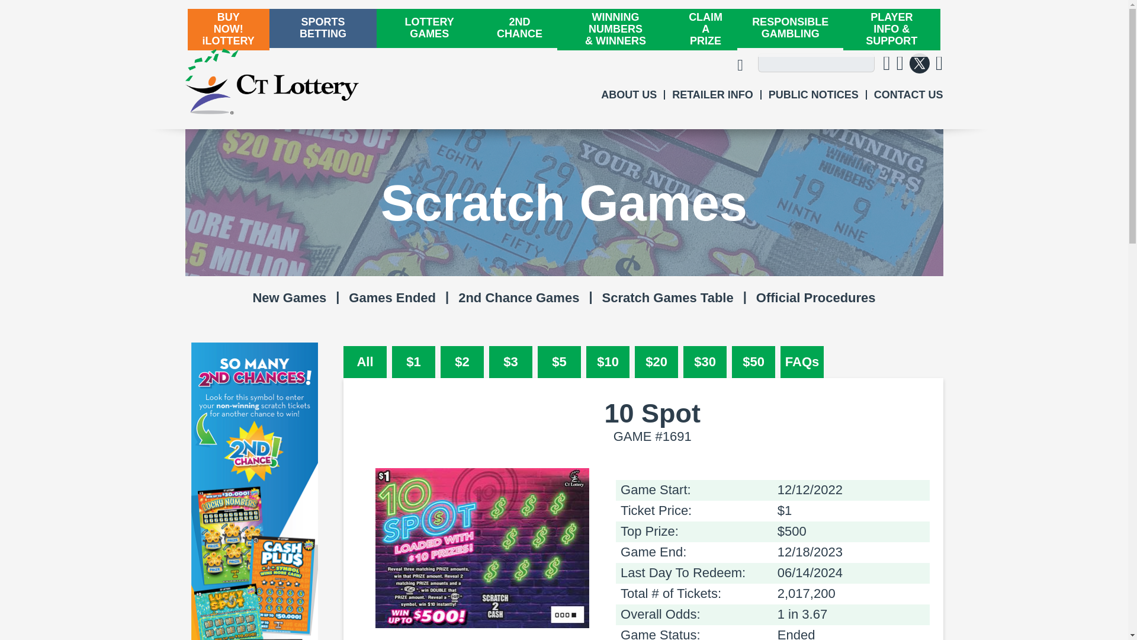 This screenshot has height=640, width=1137. Describe the element at coordinates (900, 64) in the screenshot. I see `Follow us on Twitter` at that location.